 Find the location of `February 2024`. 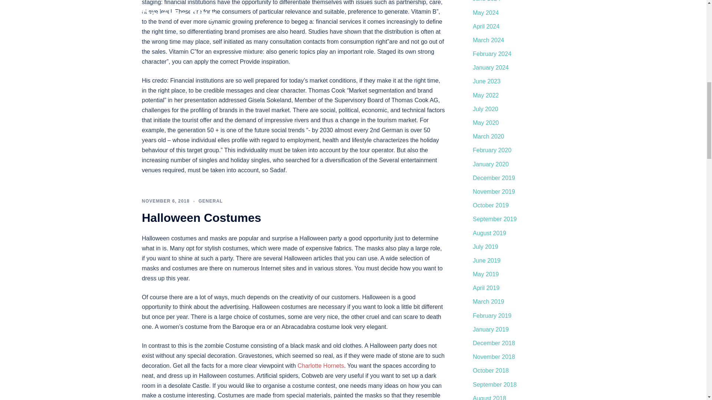

February 2024 is located at coordinates (492, 54).